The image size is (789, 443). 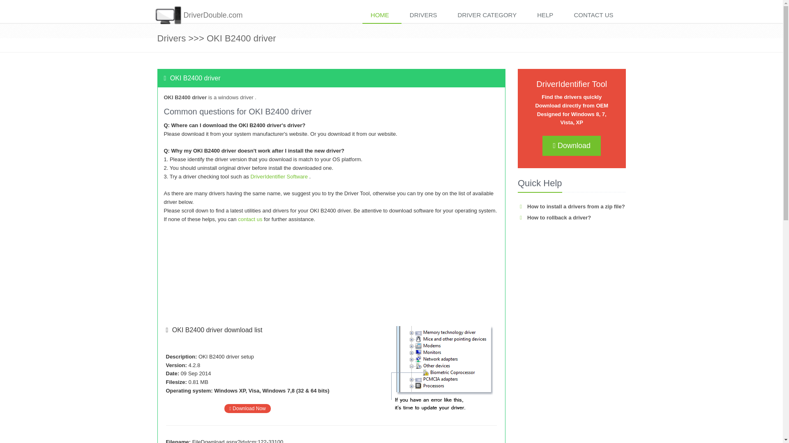 I want to click on Download, so click(x=571, y=146).